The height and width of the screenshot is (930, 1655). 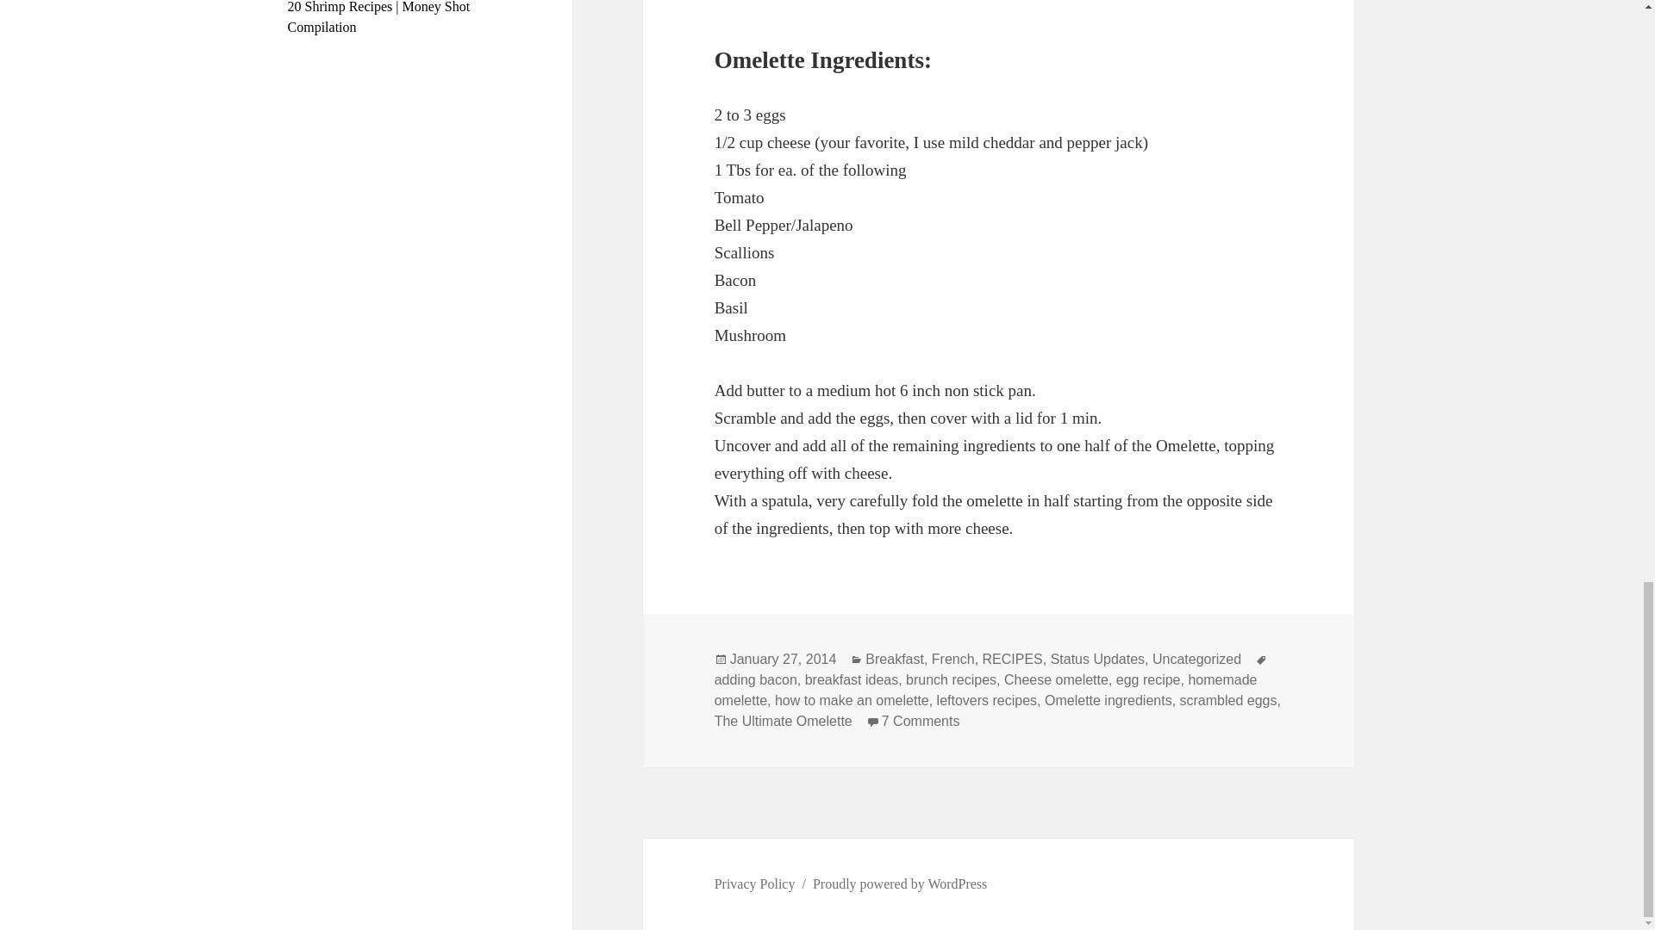 I want to click on how to make an omelette, so click(x=852, y=700).